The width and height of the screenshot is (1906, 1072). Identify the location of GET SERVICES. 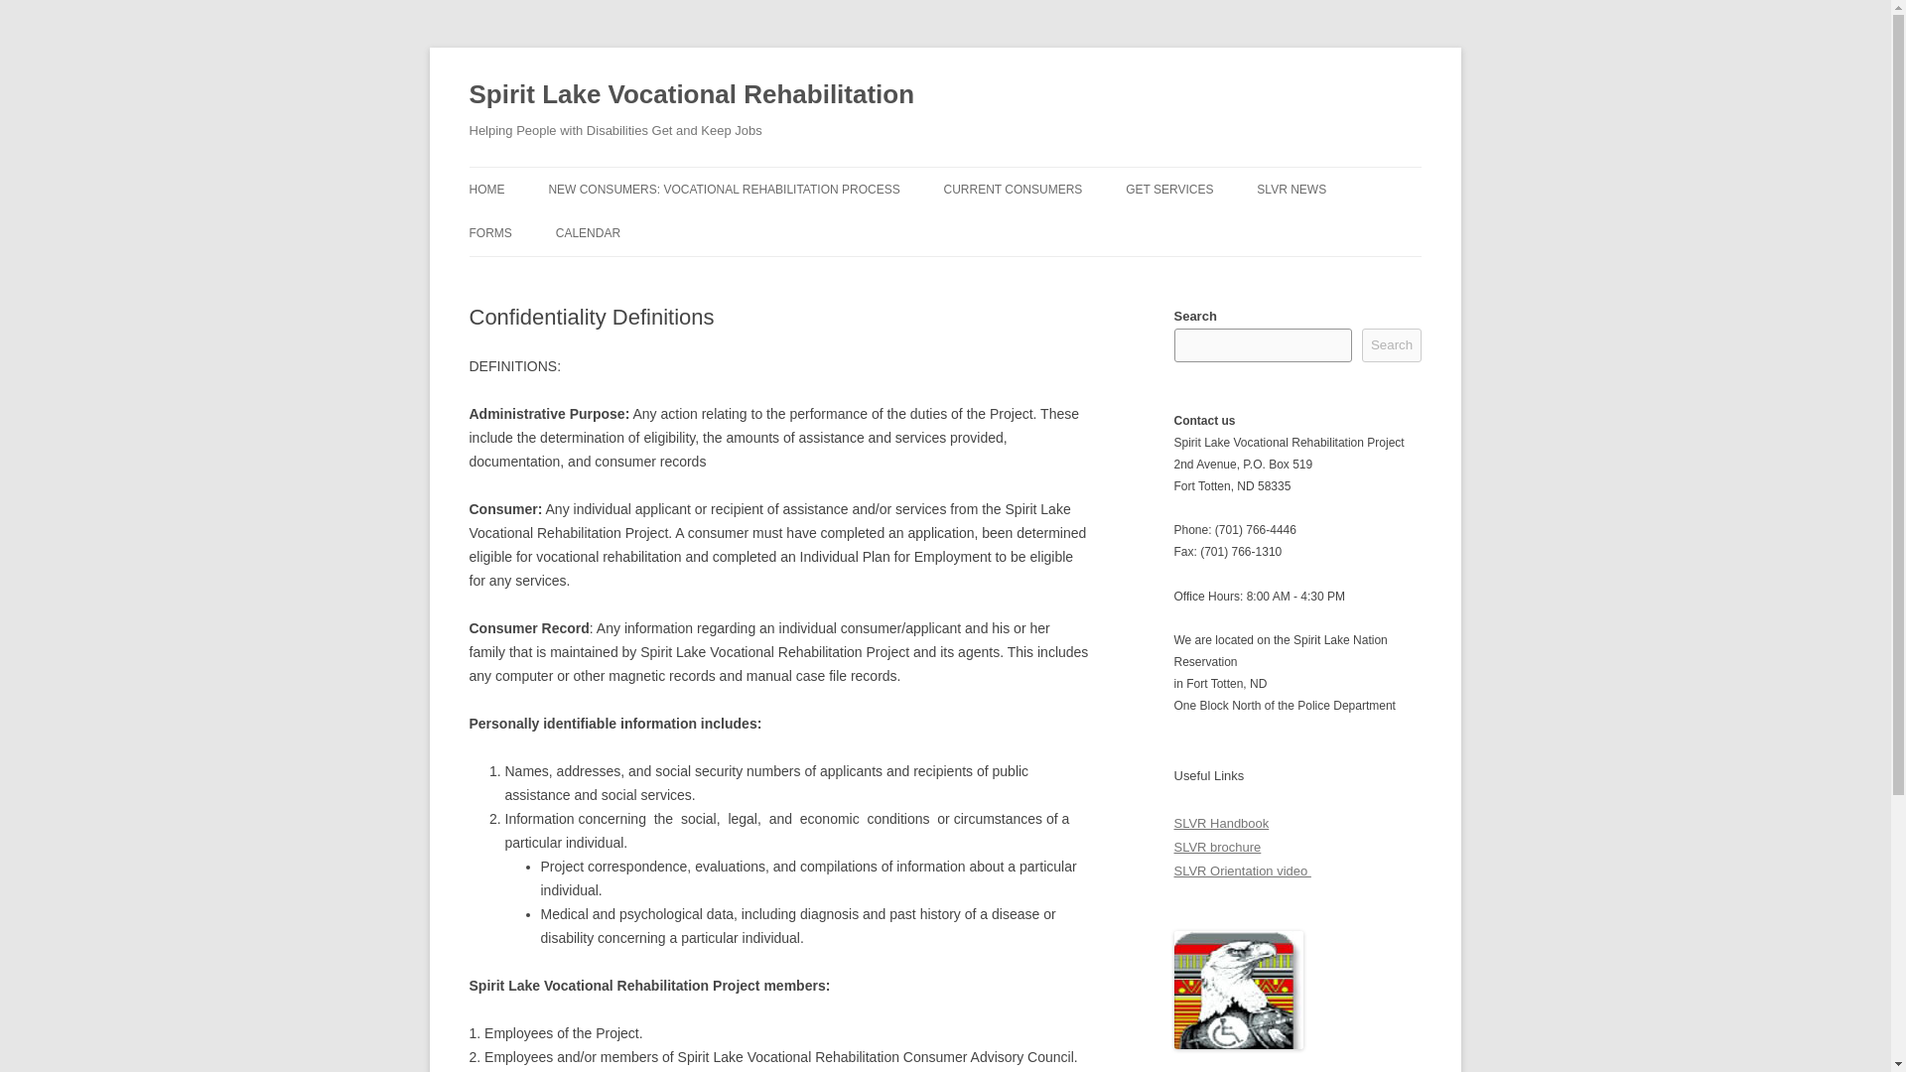
(1169, 189).